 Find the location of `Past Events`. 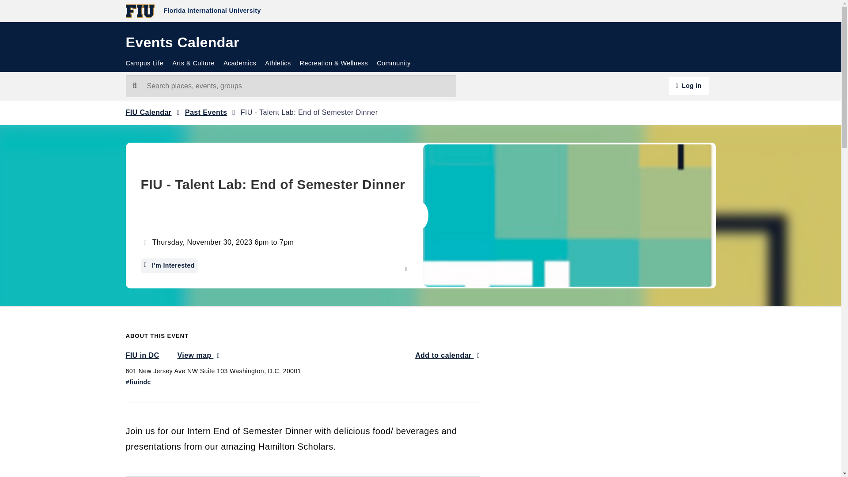

Past Events is located at coordinates (206, 112).